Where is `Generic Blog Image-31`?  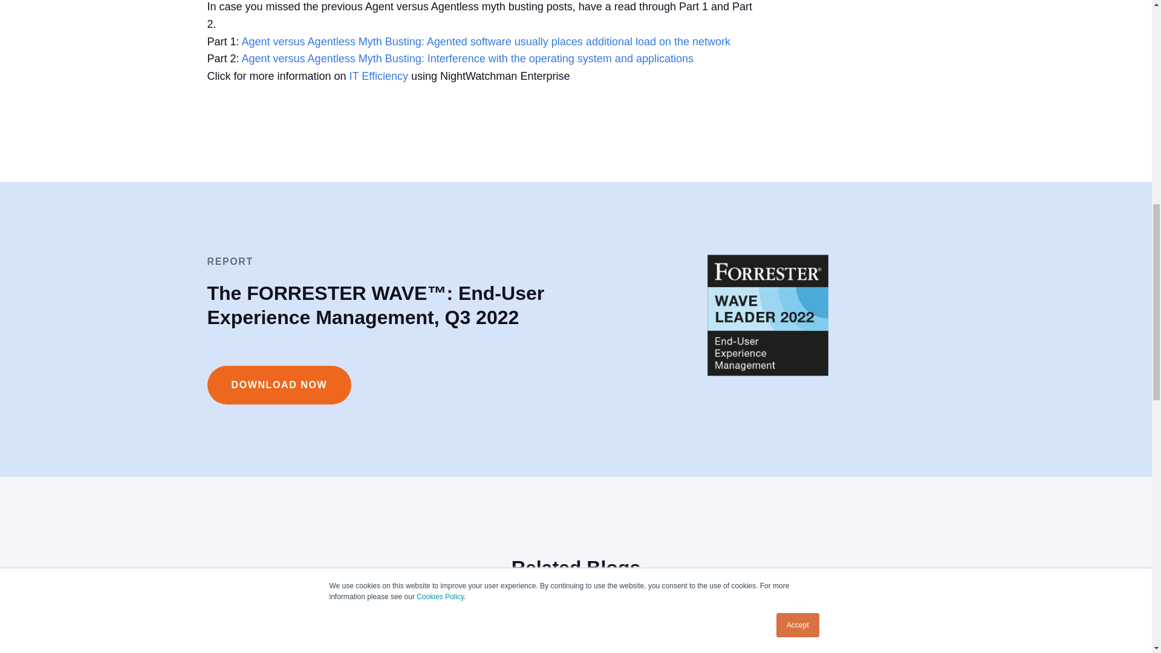 Generic Blog Image-31 is located at coordinates (831, 624).